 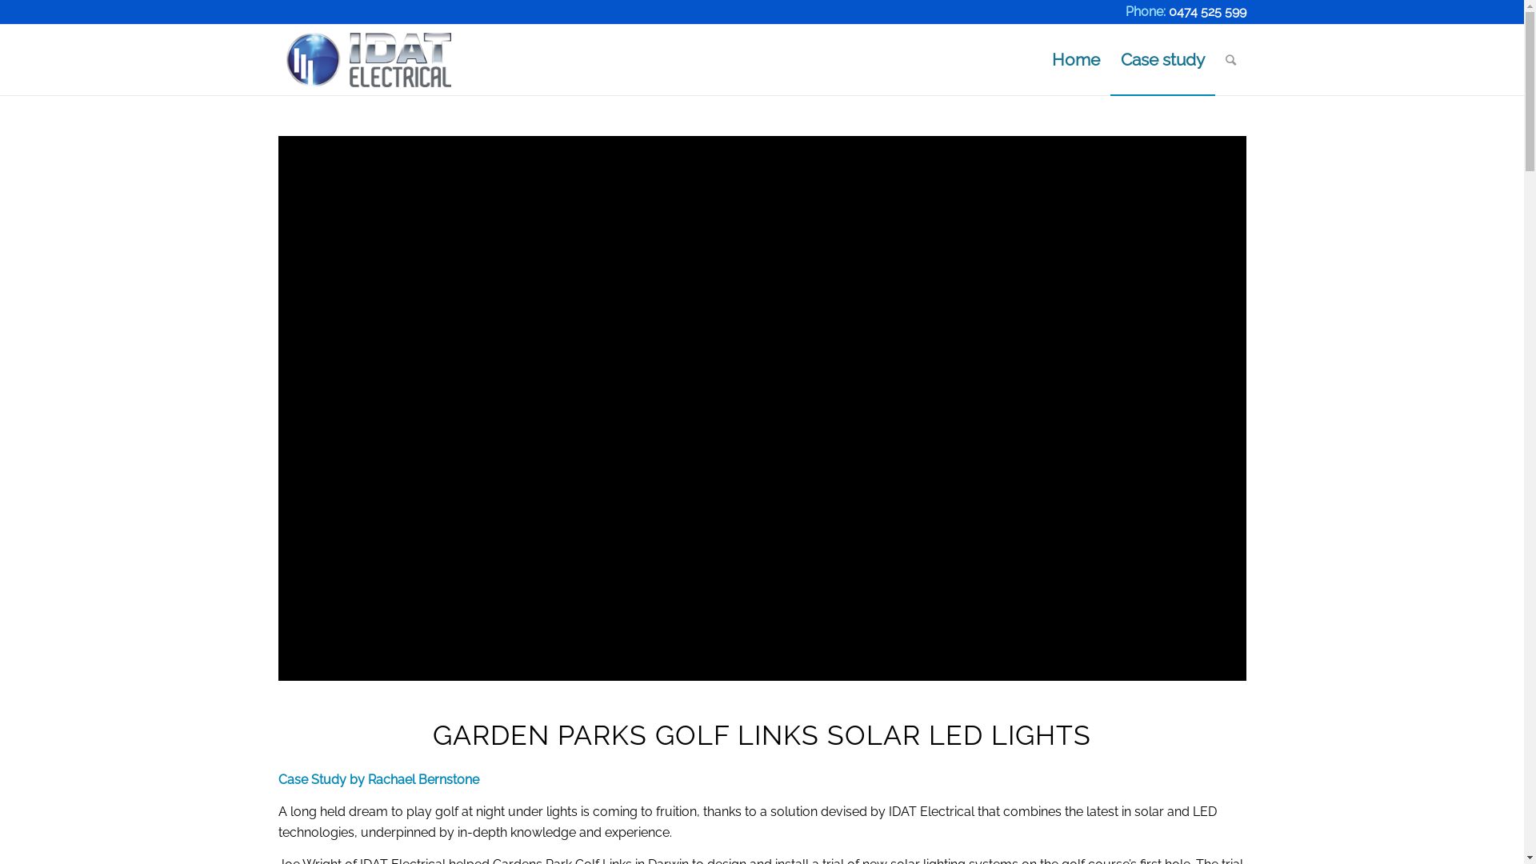 What do you see at coordinates (1163, 60) in the screenshot?
I see `Case study` at bounding box center [1163, 60].